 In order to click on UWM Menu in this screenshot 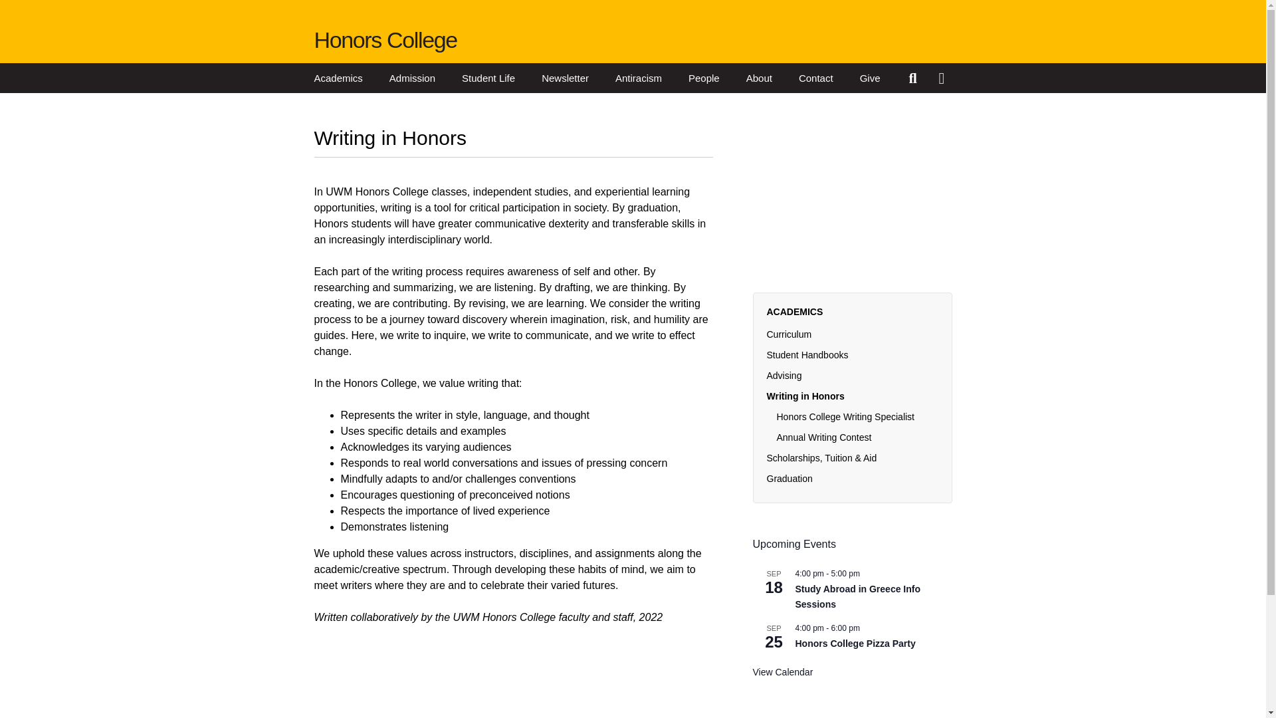, I will do `click(945, 78)`.